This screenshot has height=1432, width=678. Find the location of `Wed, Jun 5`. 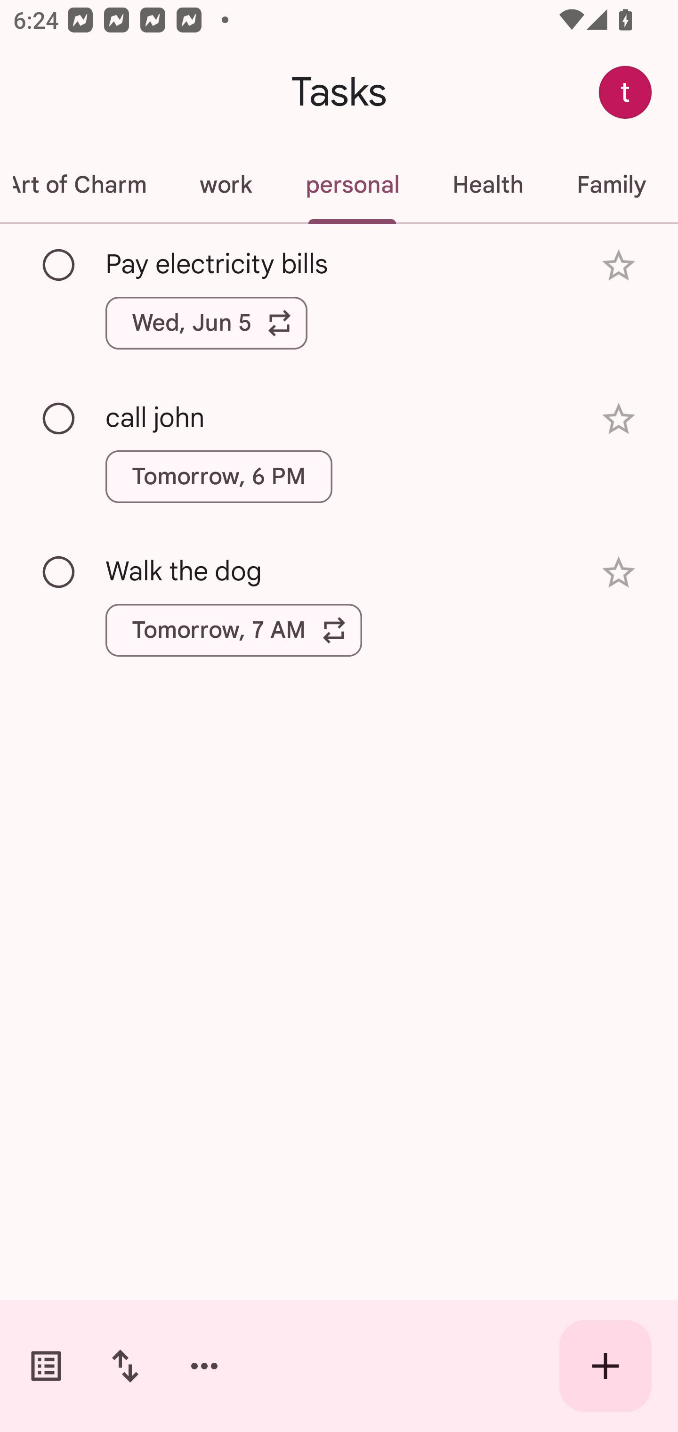

Wed, Jun 5 is located at coordinates (206, 323).